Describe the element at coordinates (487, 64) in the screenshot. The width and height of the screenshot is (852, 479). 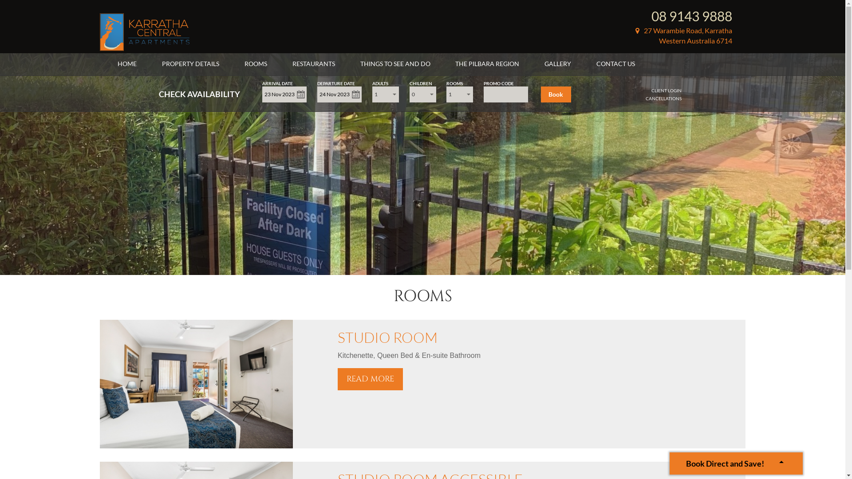
I see `THE PILBARA REGION` at that location.